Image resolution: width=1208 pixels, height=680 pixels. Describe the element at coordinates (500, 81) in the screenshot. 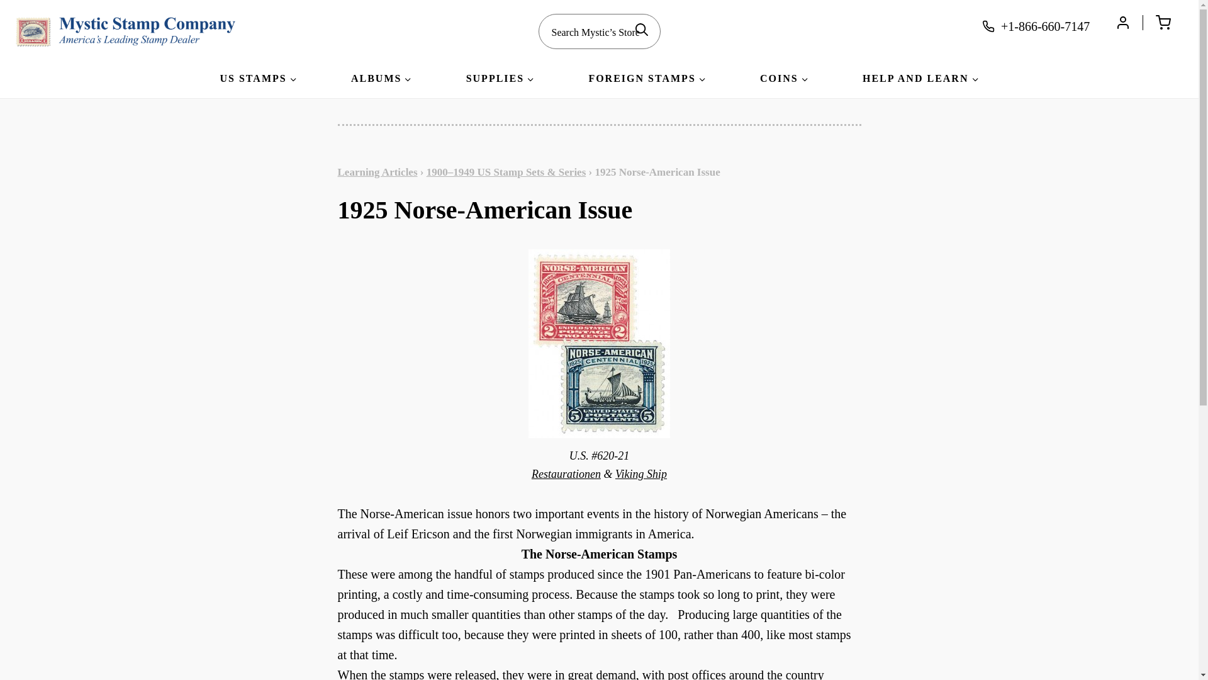

I see `SUPPLIES` at that location.